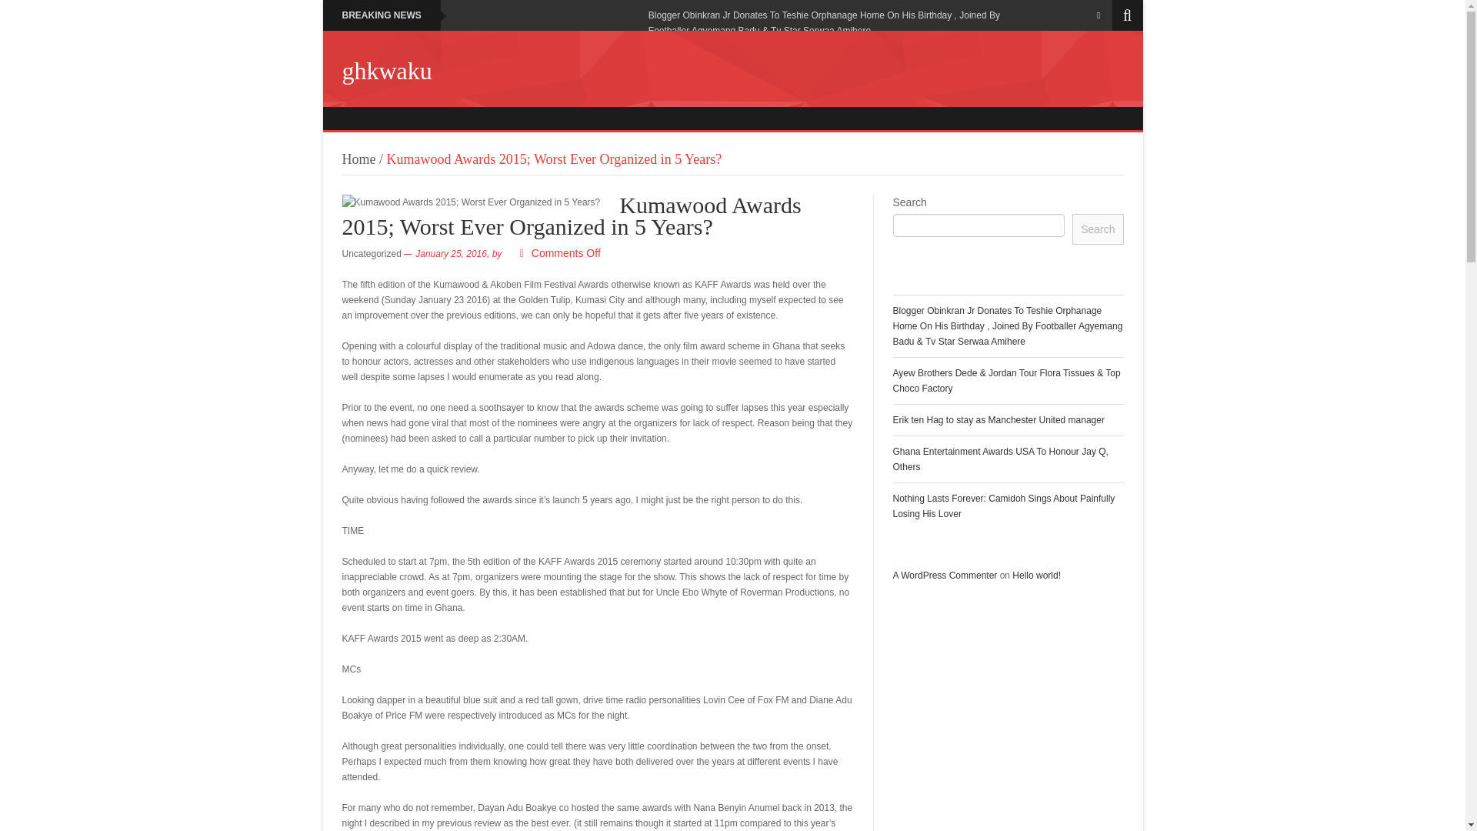 The width and height of the screenshot is (1477, 831). I want to click on Home, so click(358, 159).